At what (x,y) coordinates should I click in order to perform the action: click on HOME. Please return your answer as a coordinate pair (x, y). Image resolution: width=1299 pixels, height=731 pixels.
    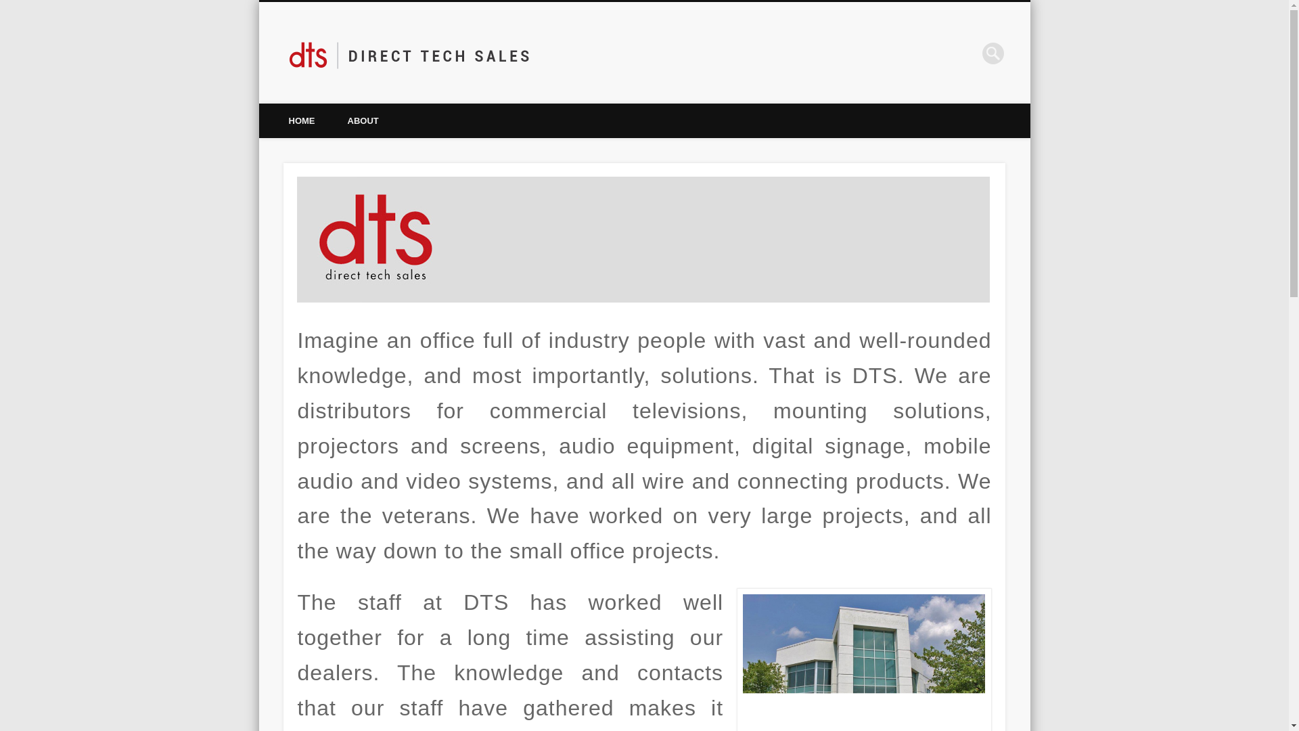
    Looking at the image, I should click on (301, 120).